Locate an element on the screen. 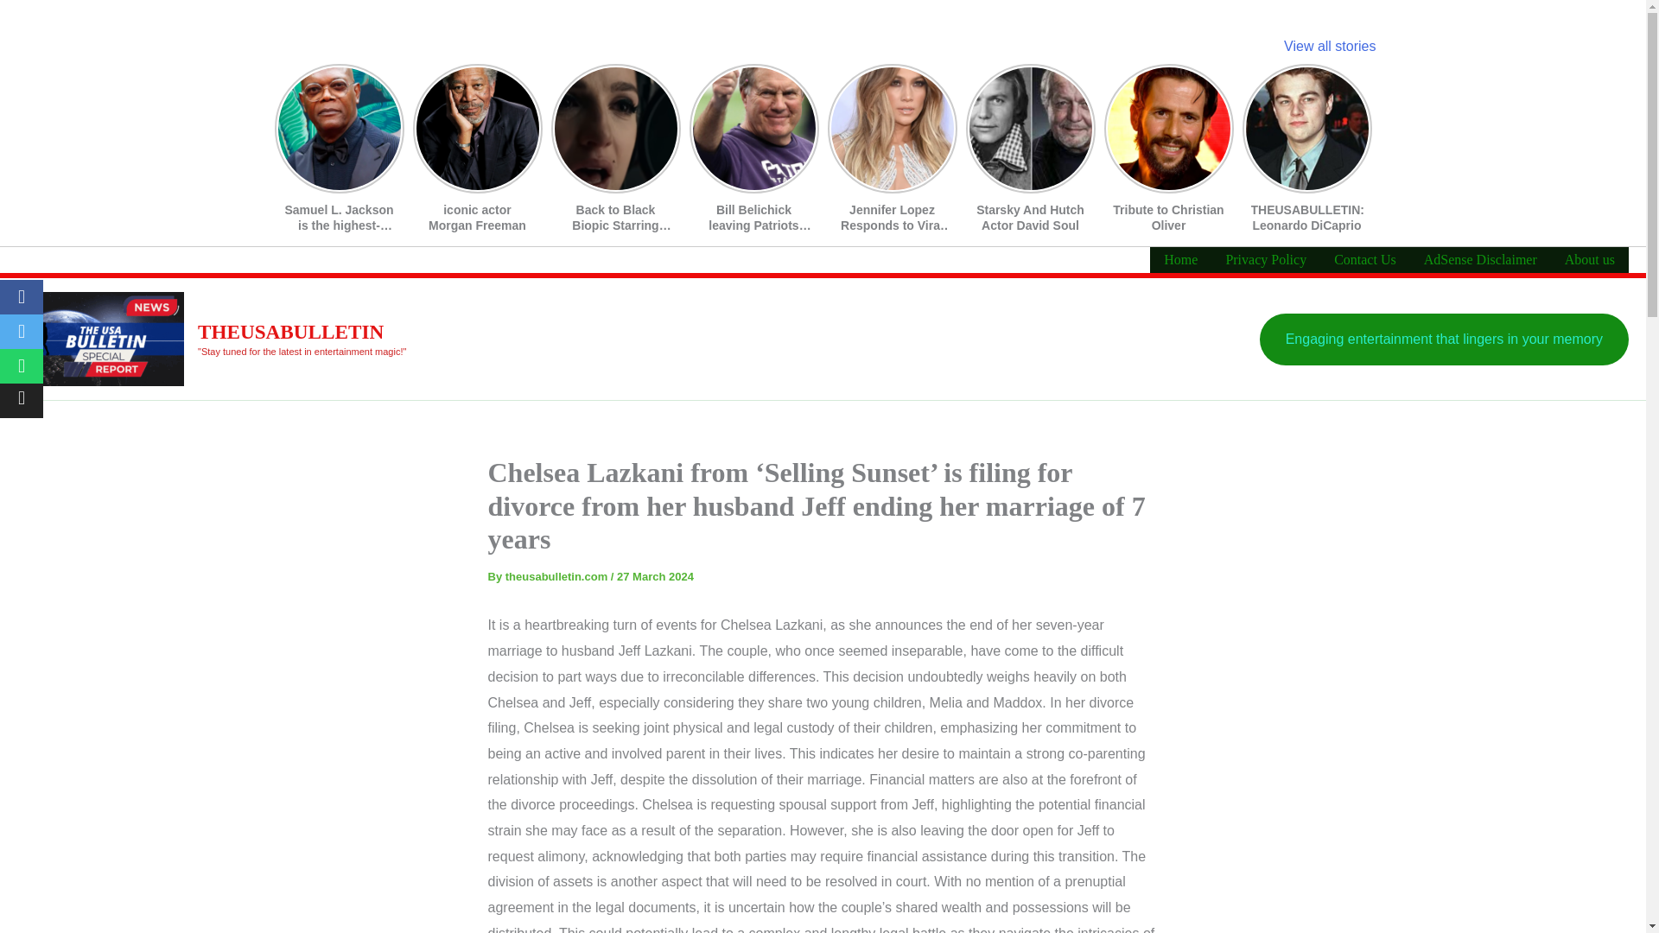  Privacy Policy is located at coordinates (1265, 260).